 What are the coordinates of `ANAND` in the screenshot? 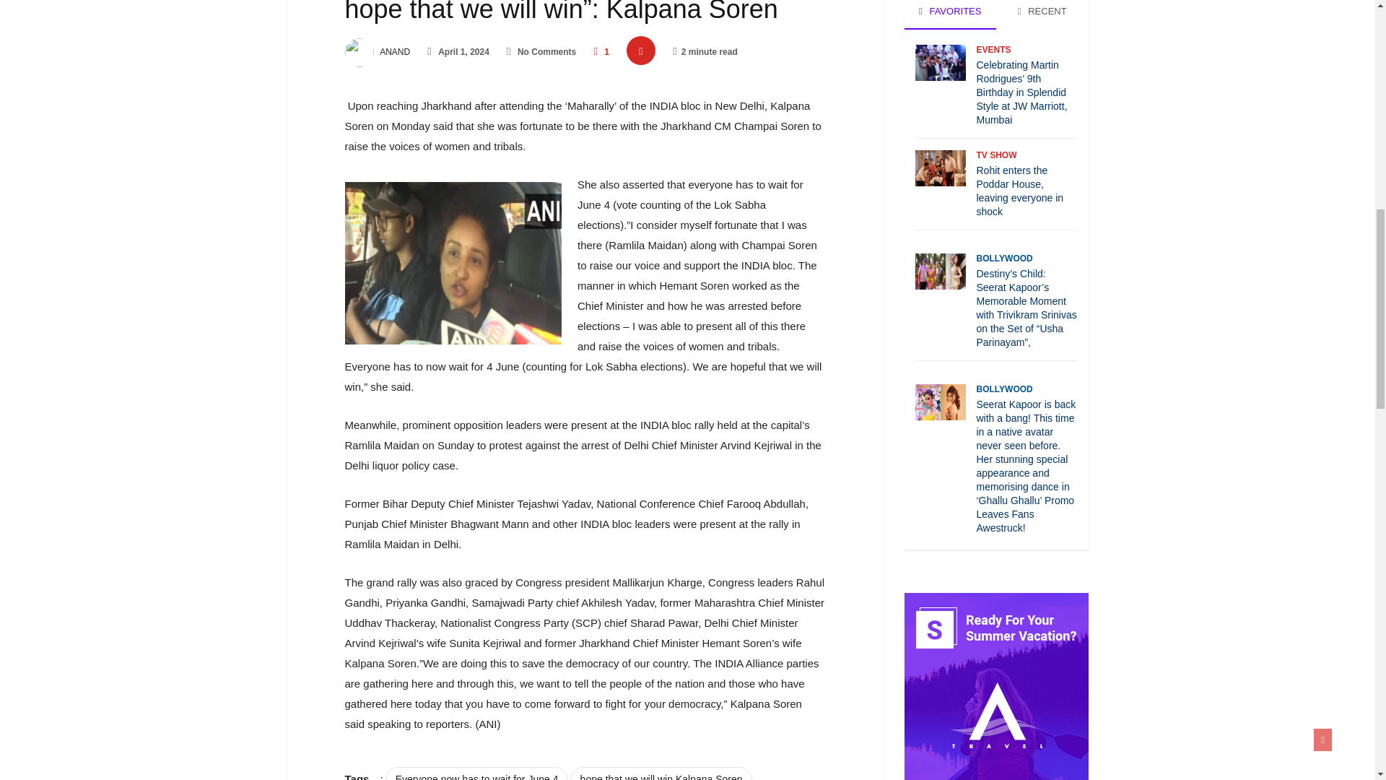 It's located at (378, 51).